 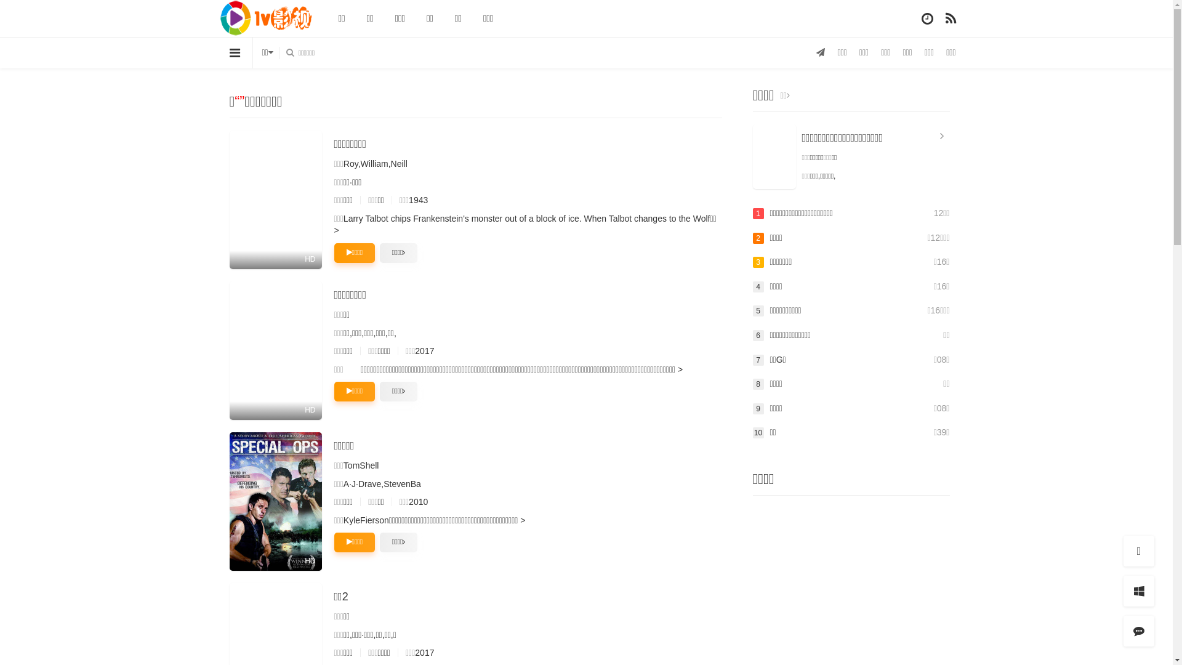 I want to click on HD, so click(x=275, y=351).